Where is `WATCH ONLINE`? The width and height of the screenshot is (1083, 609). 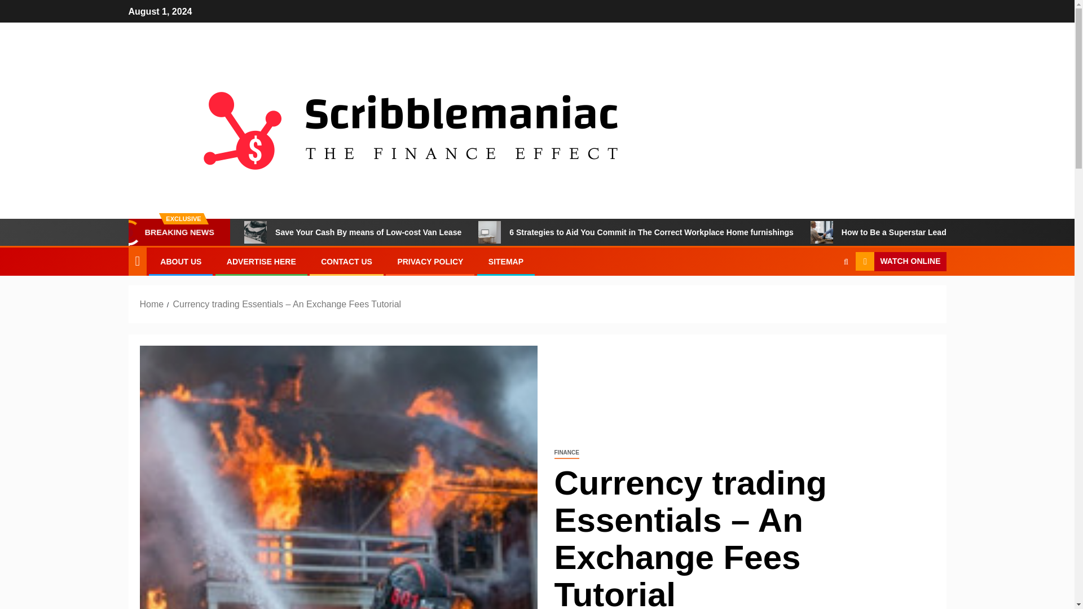 WATCH ONLINE is located at coordinates (900, 262).